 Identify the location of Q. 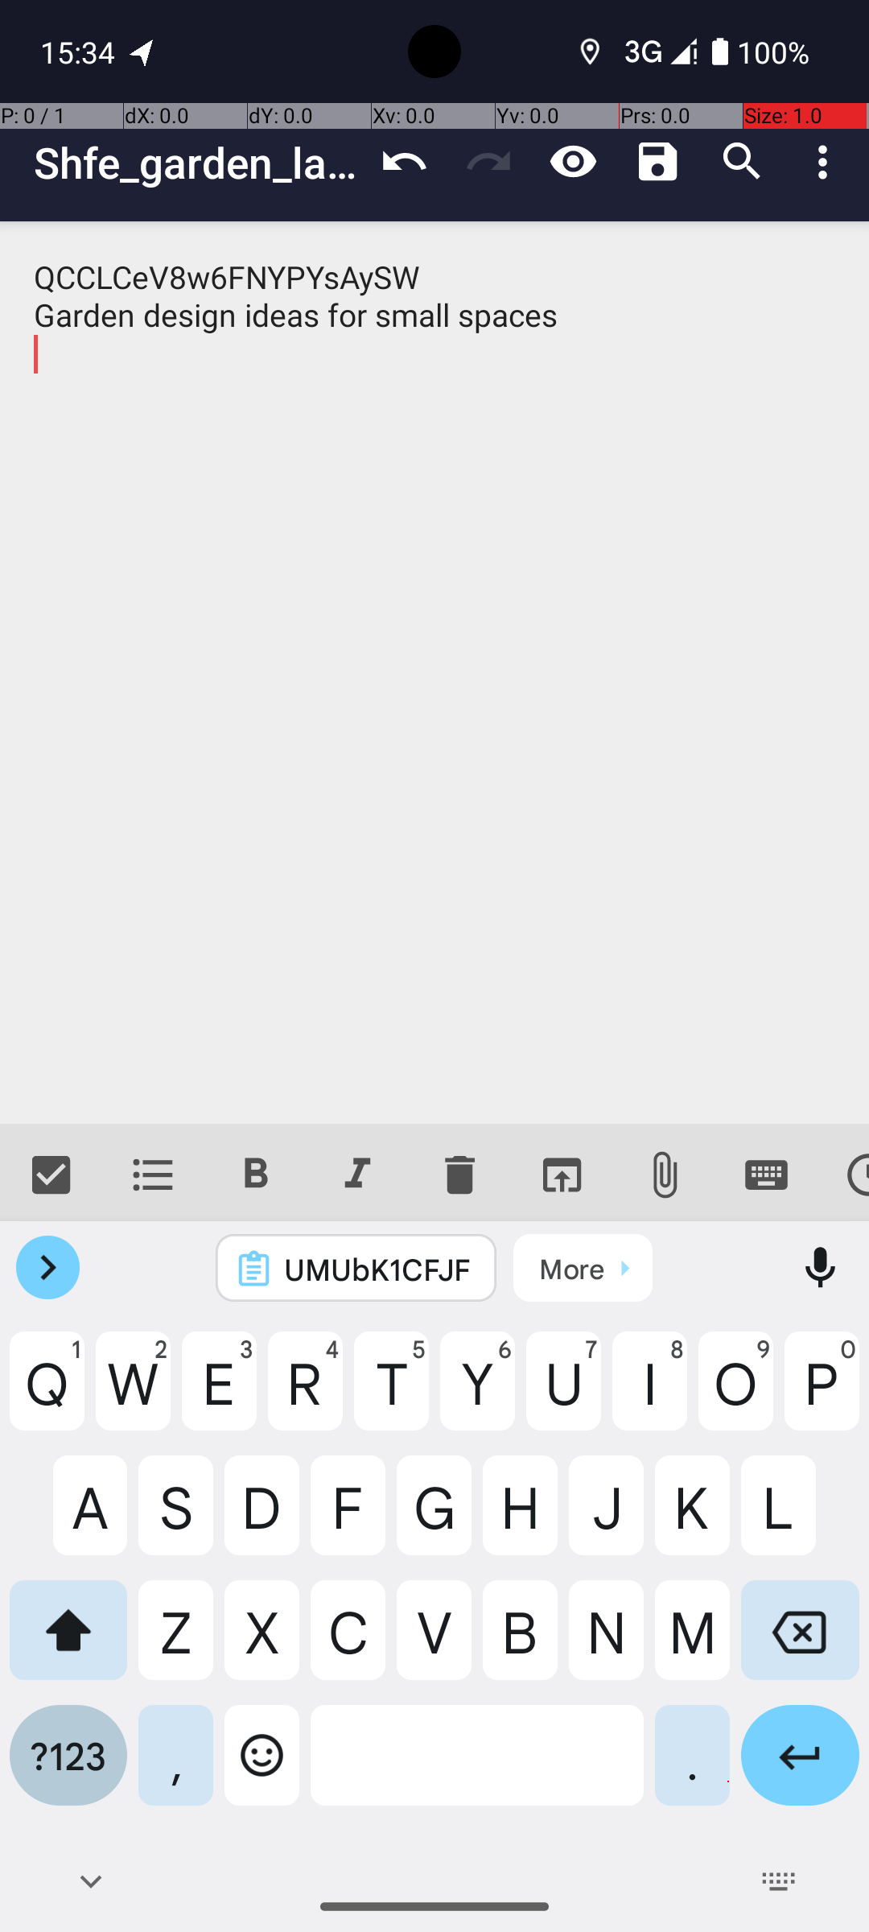
(47, 1393).